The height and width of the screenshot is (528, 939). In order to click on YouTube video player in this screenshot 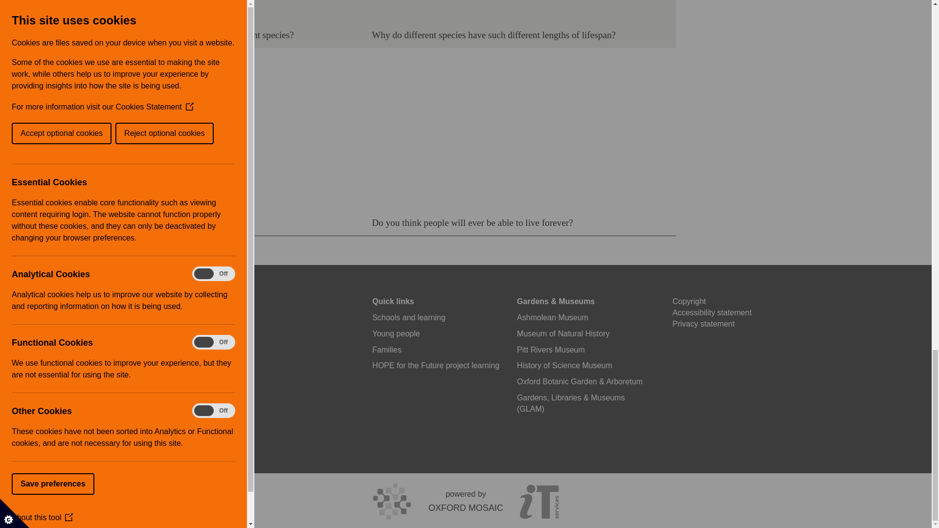, I will do `click(219, 131)`.